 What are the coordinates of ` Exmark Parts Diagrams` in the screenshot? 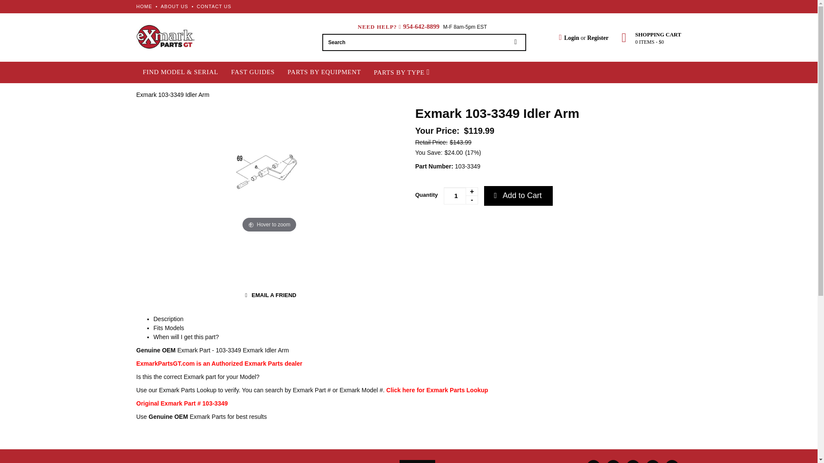 It's located at (437, 390).